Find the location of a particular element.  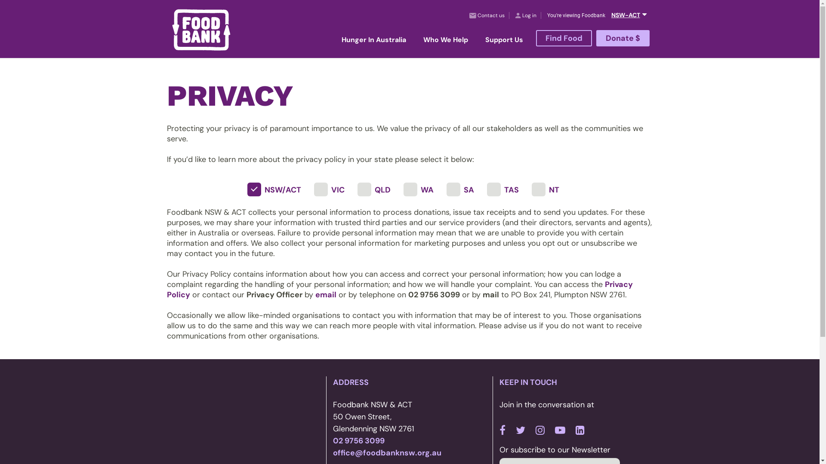

02 9756 3099 is located at coordinates (359, 441).